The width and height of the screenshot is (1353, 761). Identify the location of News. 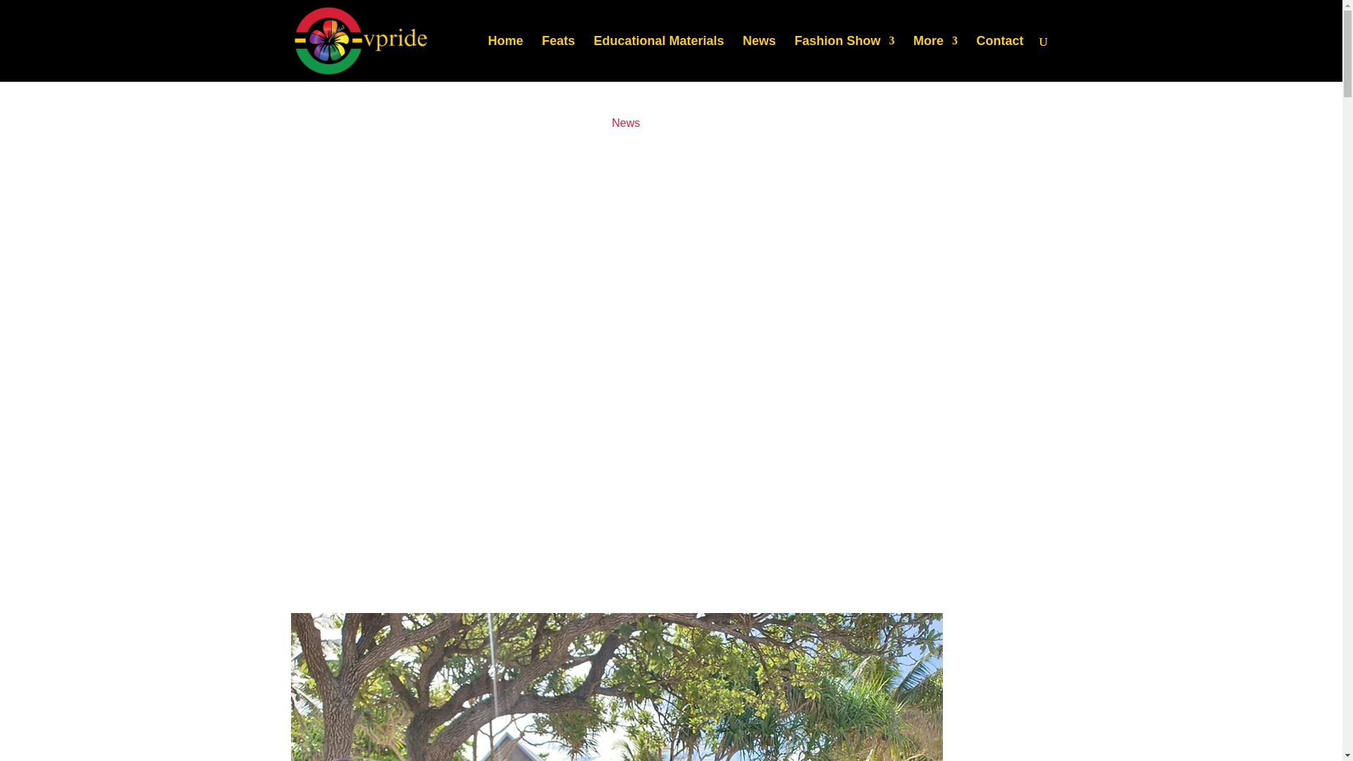
(626, 123).